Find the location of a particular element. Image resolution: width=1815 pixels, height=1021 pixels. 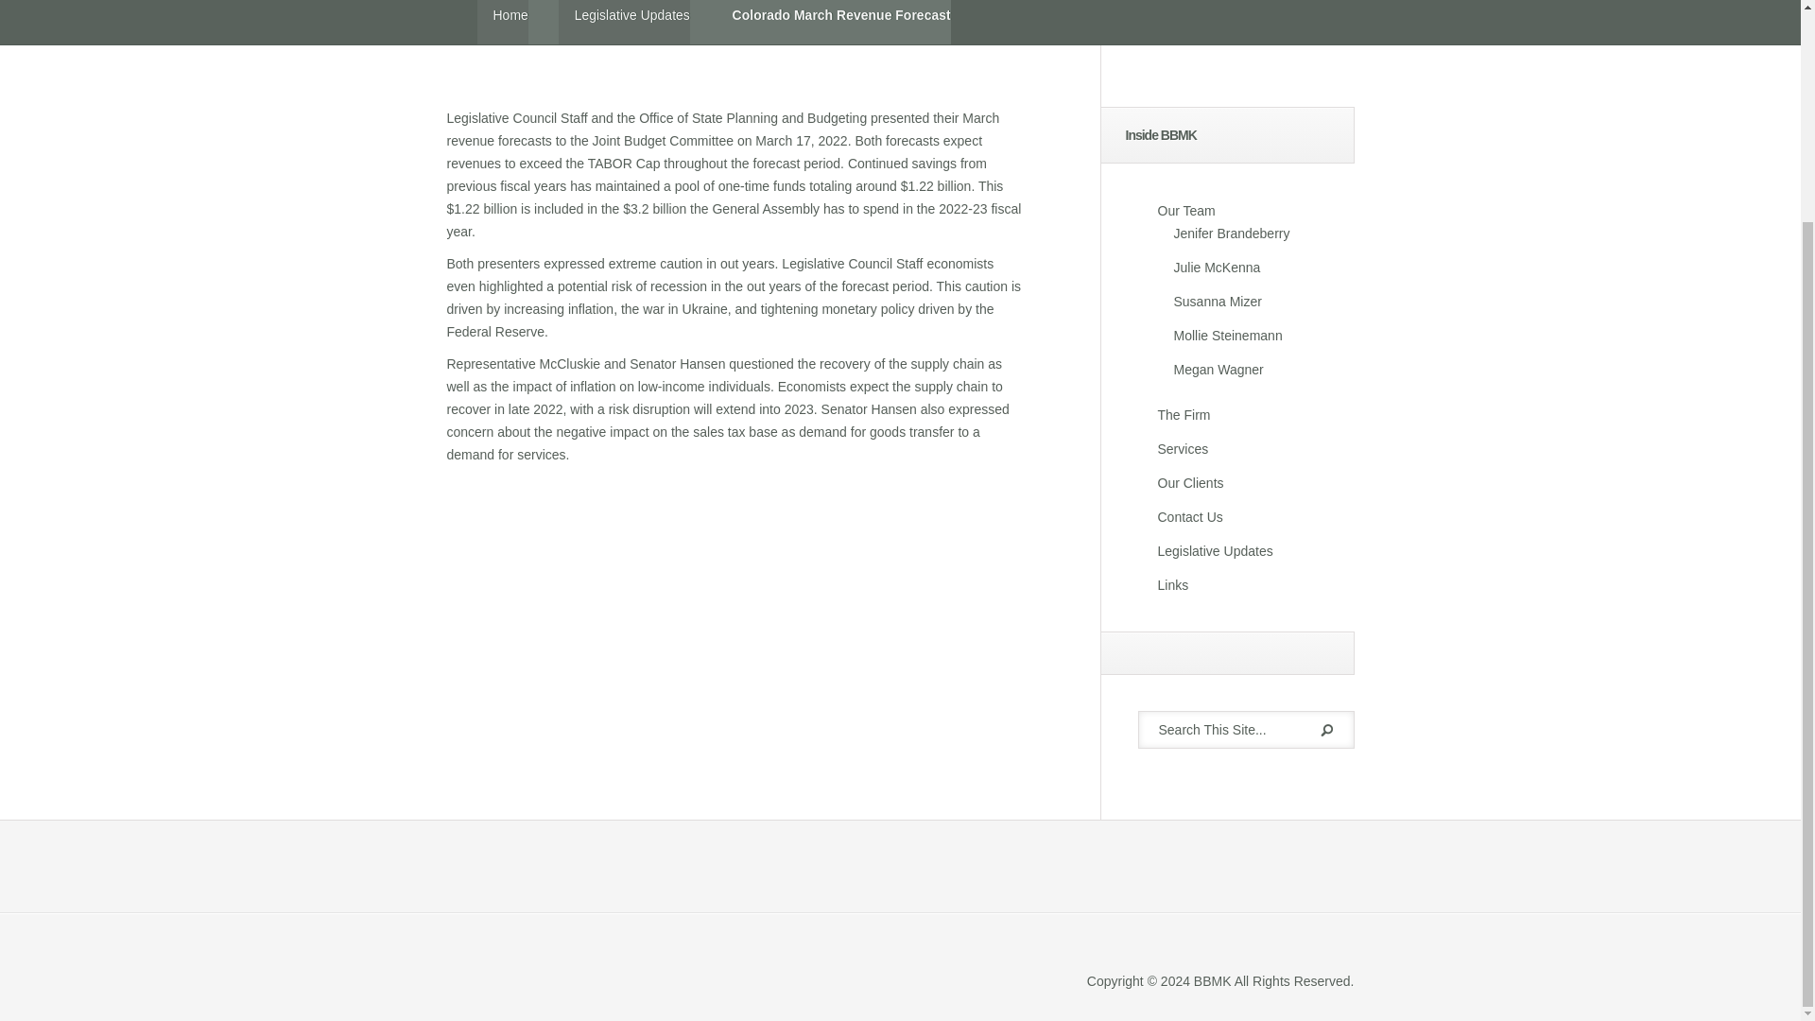

Contact Us is located at coordinates (1189, 516).